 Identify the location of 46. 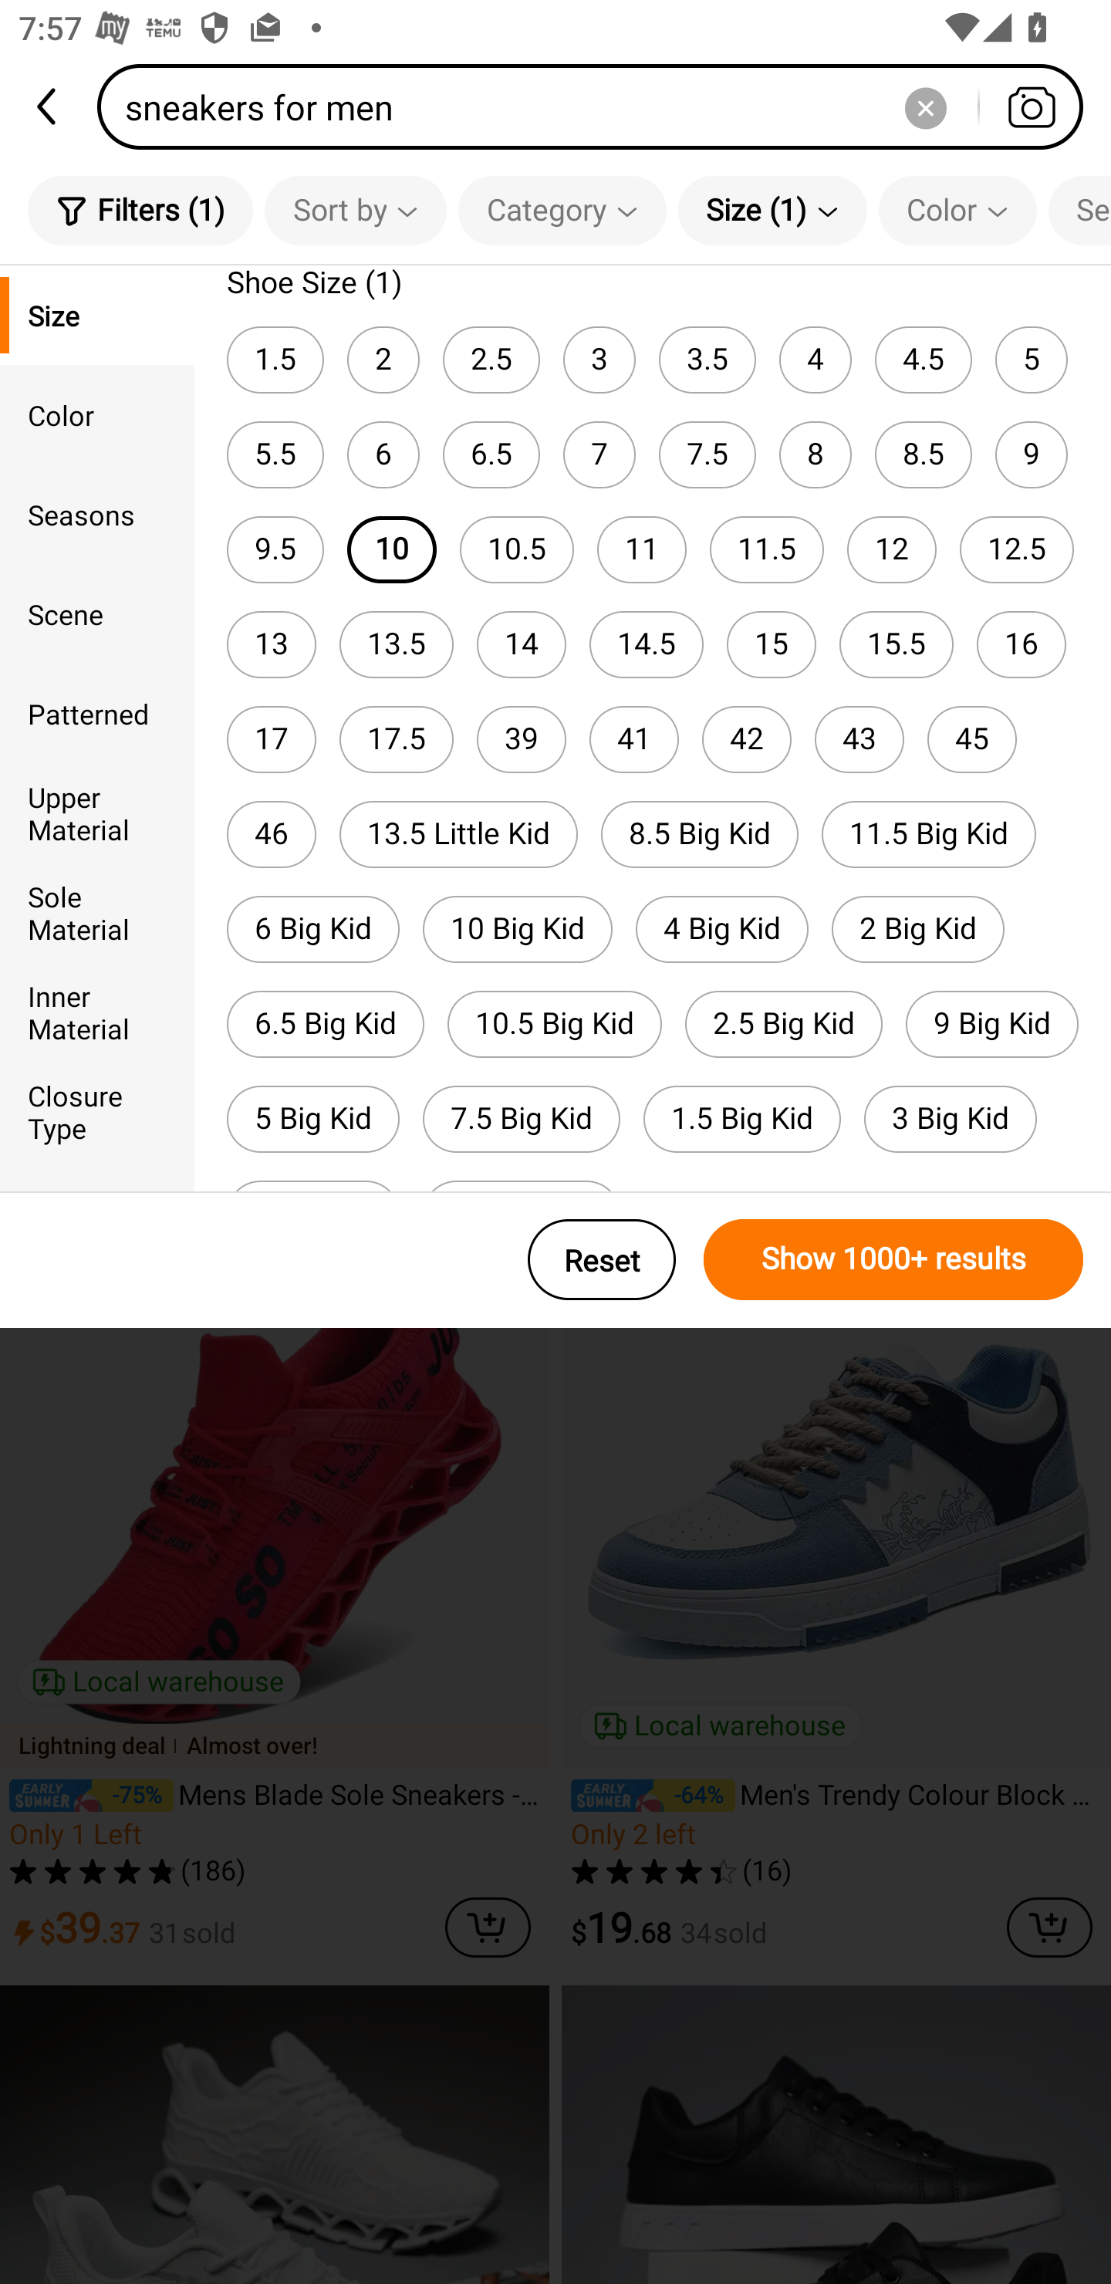
(272, 834).